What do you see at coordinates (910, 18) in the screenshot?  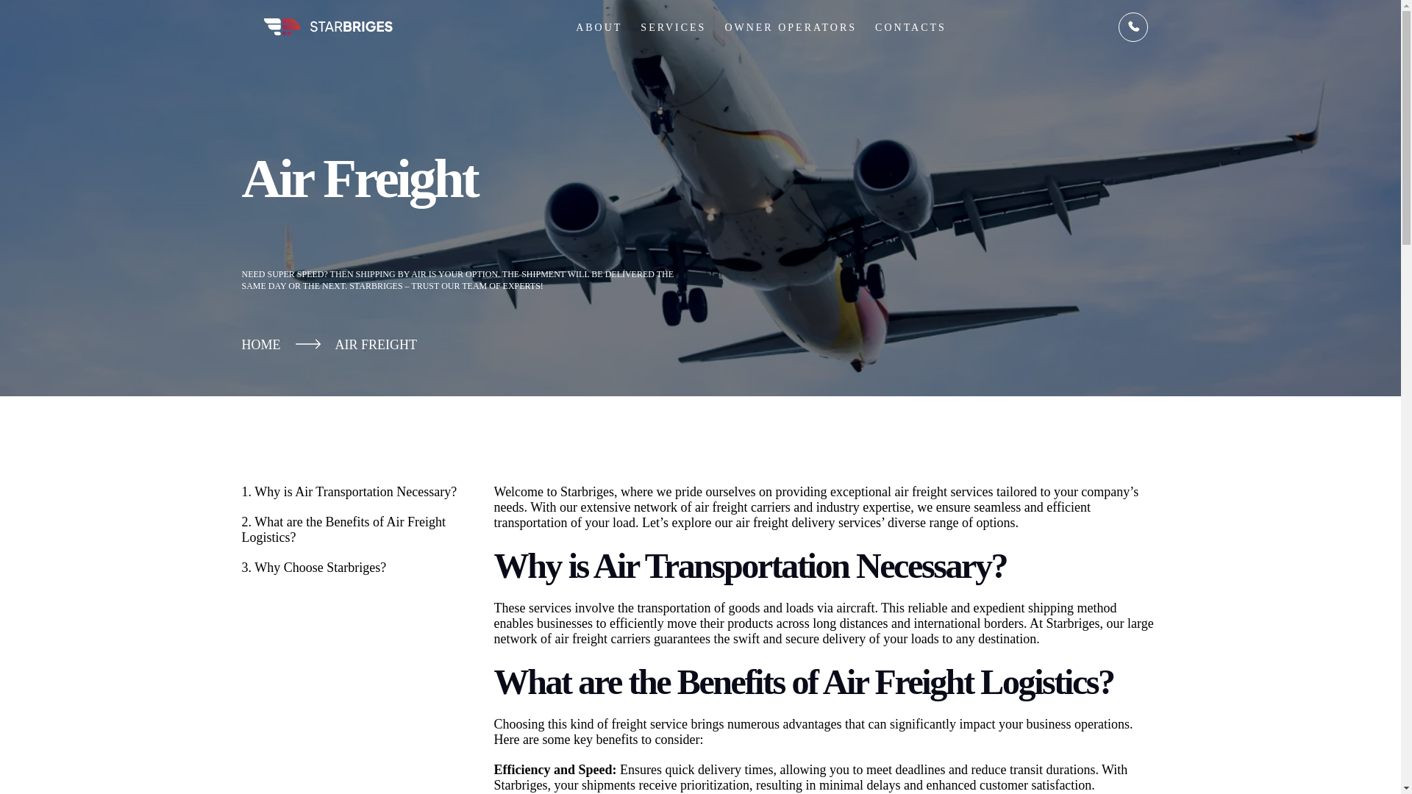 I see `CONTACTS` at bounding box center [910, 18].